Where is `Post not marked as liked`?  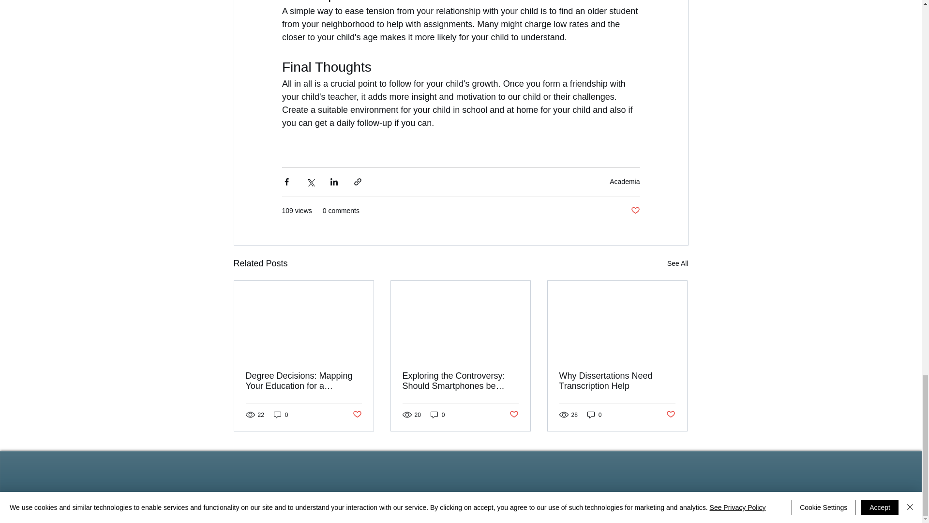
Post not marked as liked is located at coordinates (635, 211).